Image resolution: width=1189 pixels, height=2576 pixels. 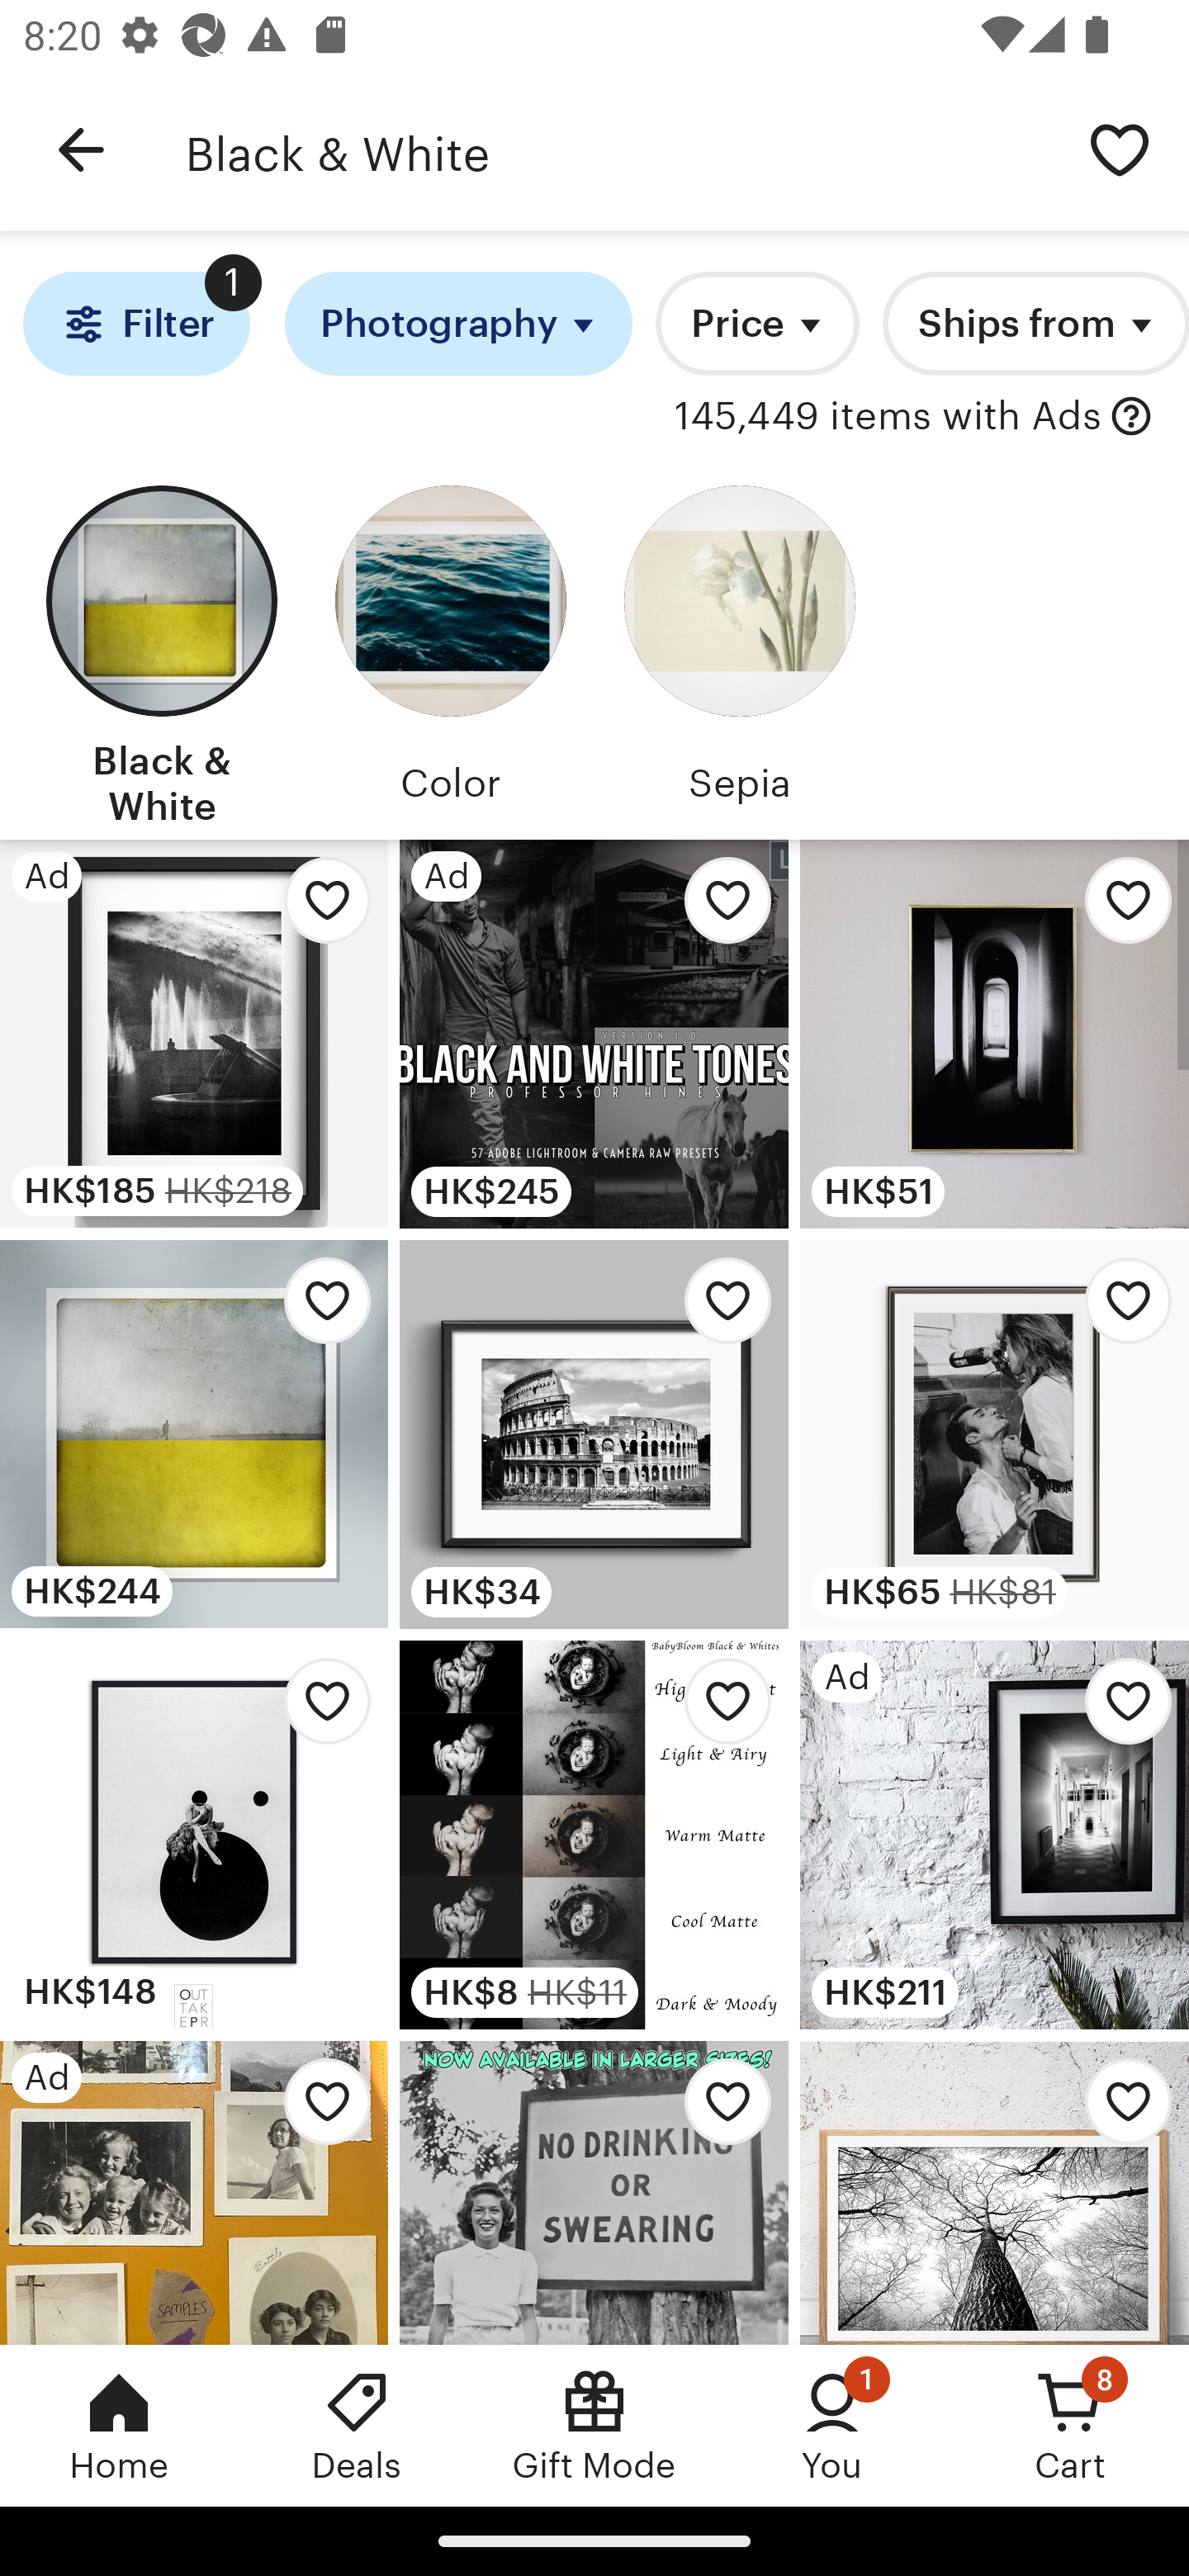 What do you see at coordinates (1131, 417) in the screenshot?
I see `with Ads` at bounding box center [1131, 417].